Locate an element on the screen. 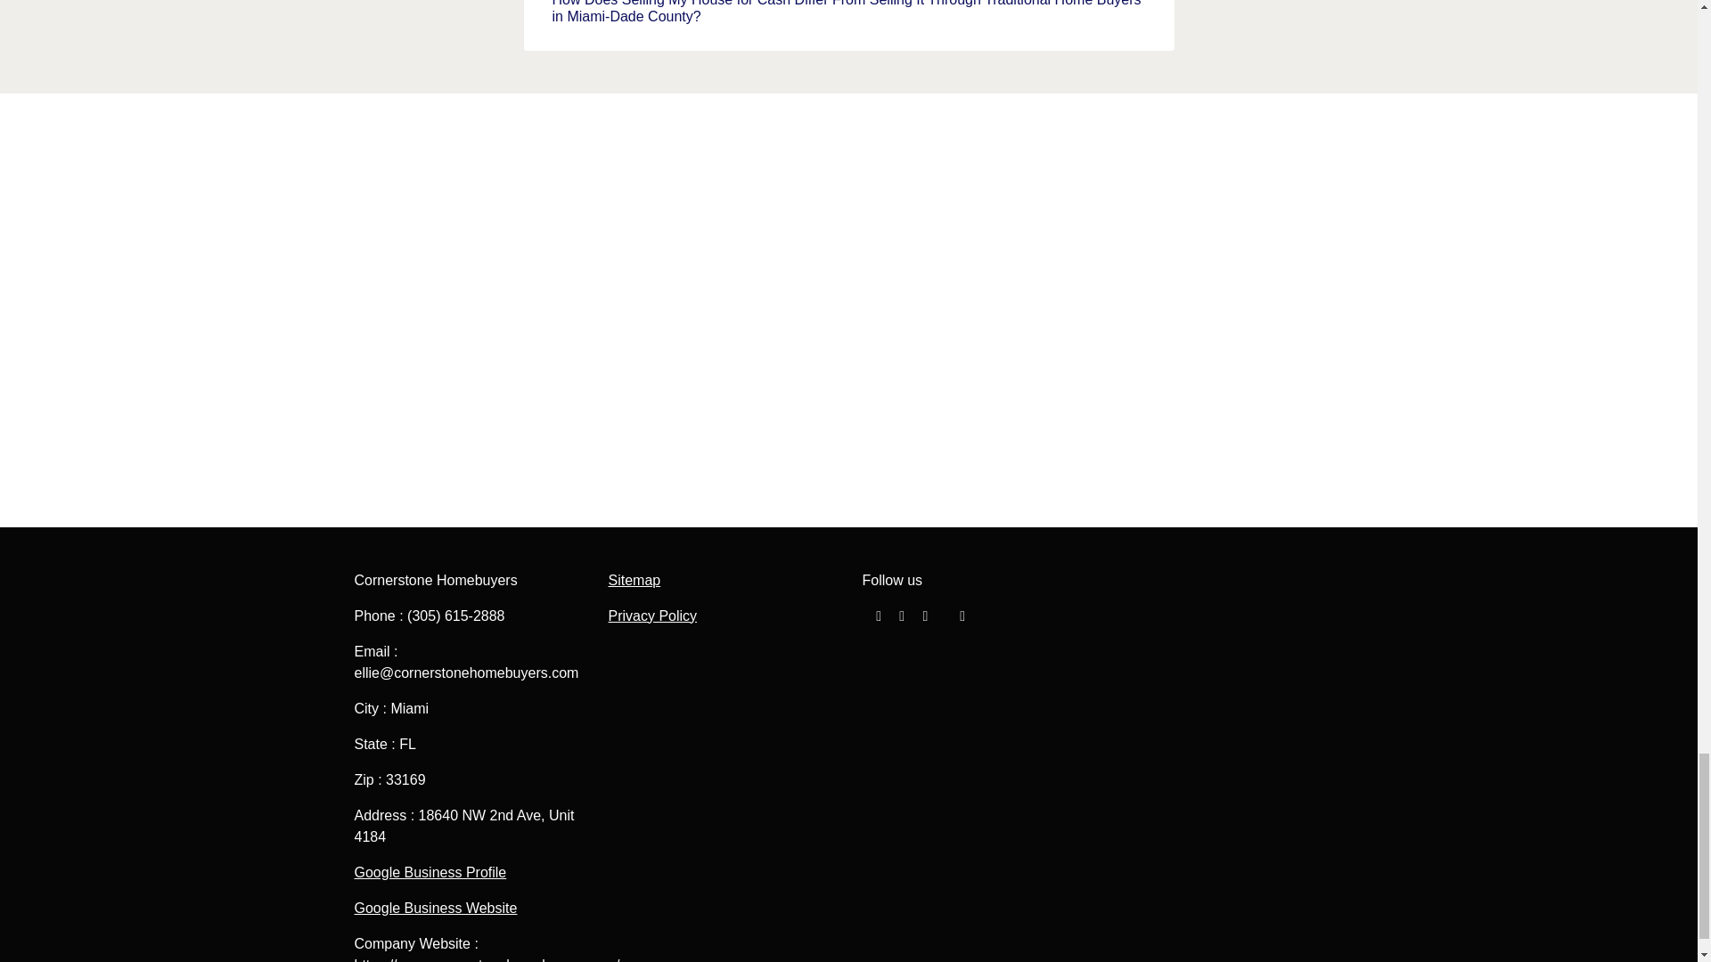 The image size is (1711, 962). Privacy Policy is located at coordinates (651, 615).